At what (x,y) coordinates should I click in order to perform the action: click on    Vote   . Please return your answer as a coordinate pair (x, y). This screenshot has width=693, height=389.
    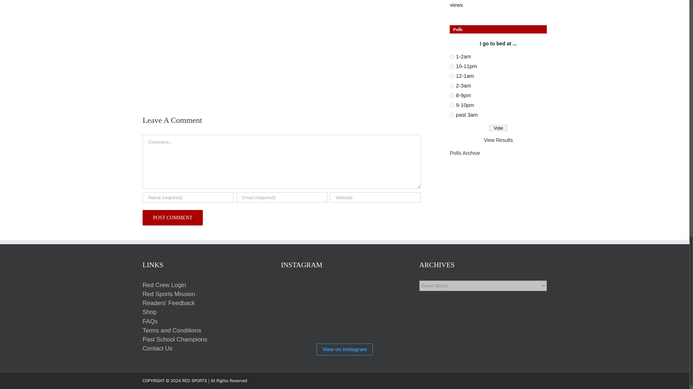
    Looking at the image, I should click on (498, 128).